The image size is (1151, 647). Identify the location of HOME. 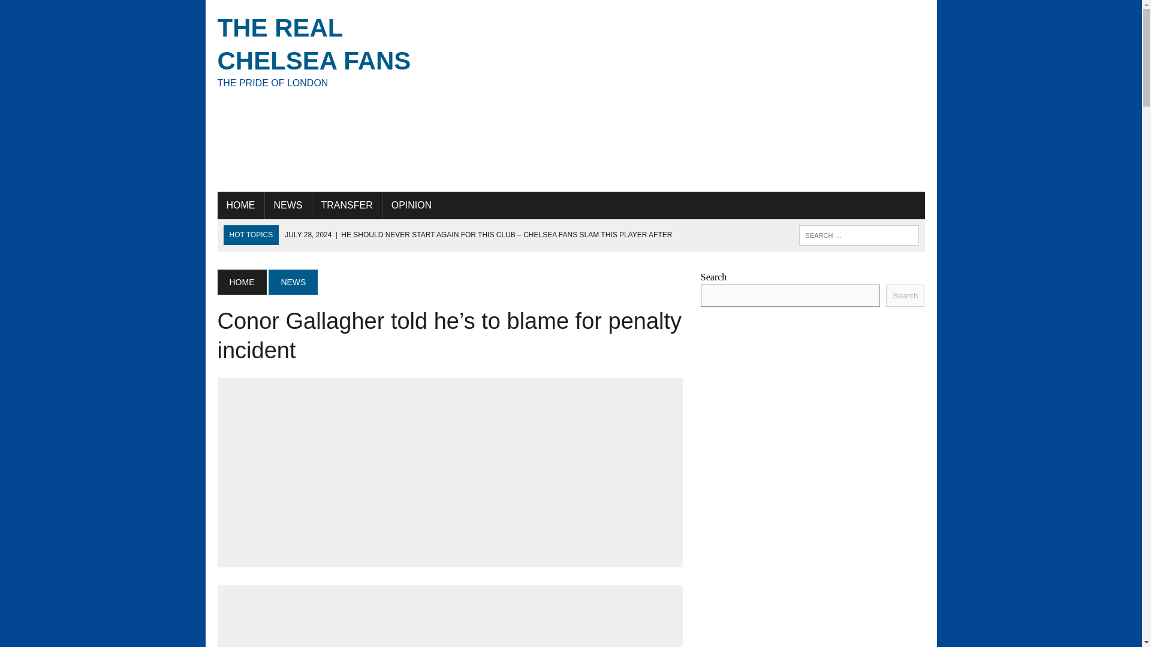
(329, 51).